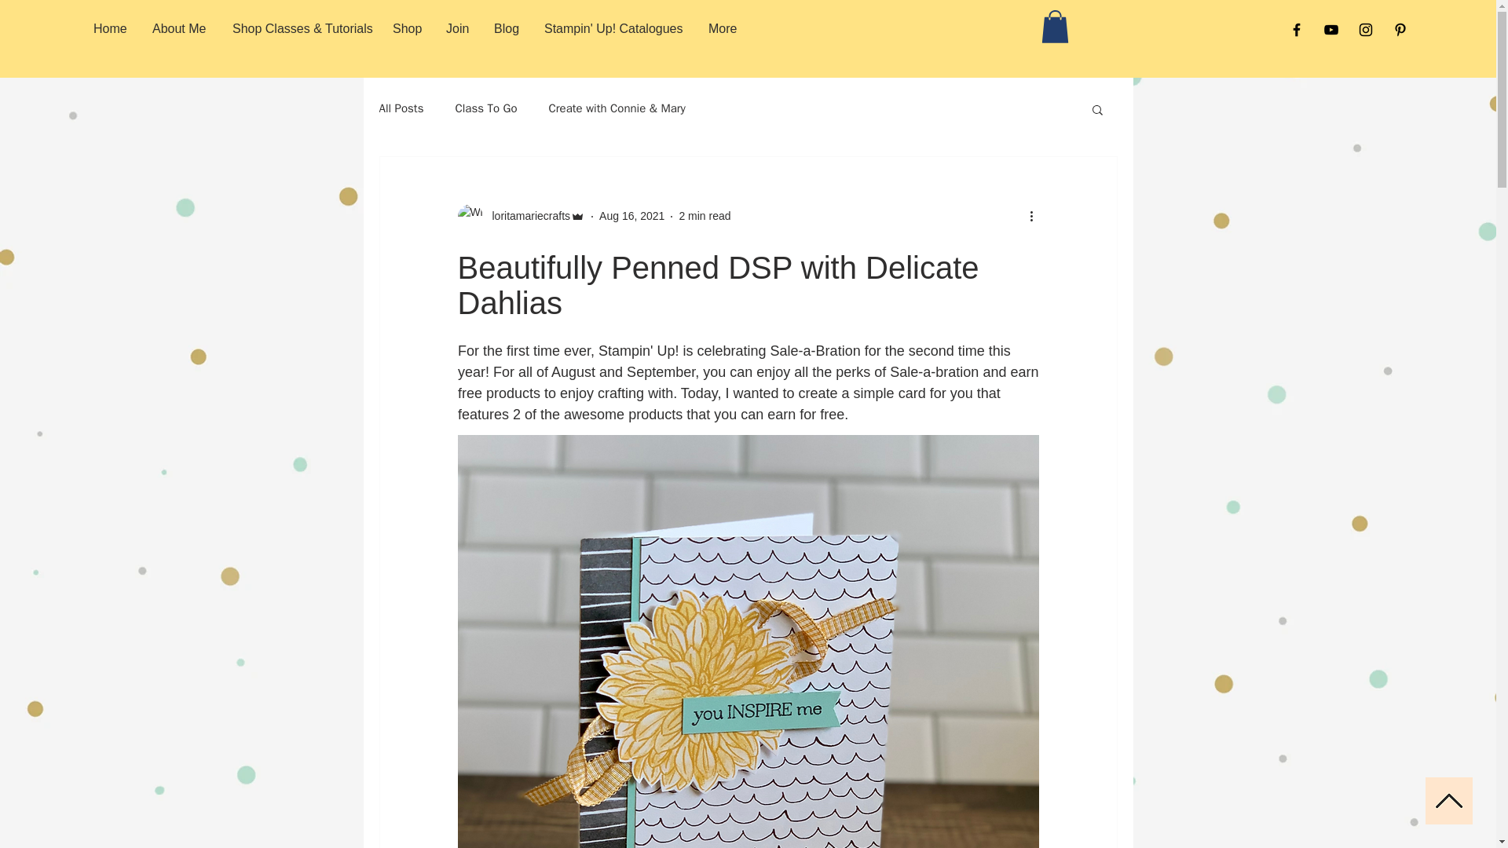 The width and height of the screenshot is (1508, 848). I want to click on Aug 16, 2021, so click(631, 215).